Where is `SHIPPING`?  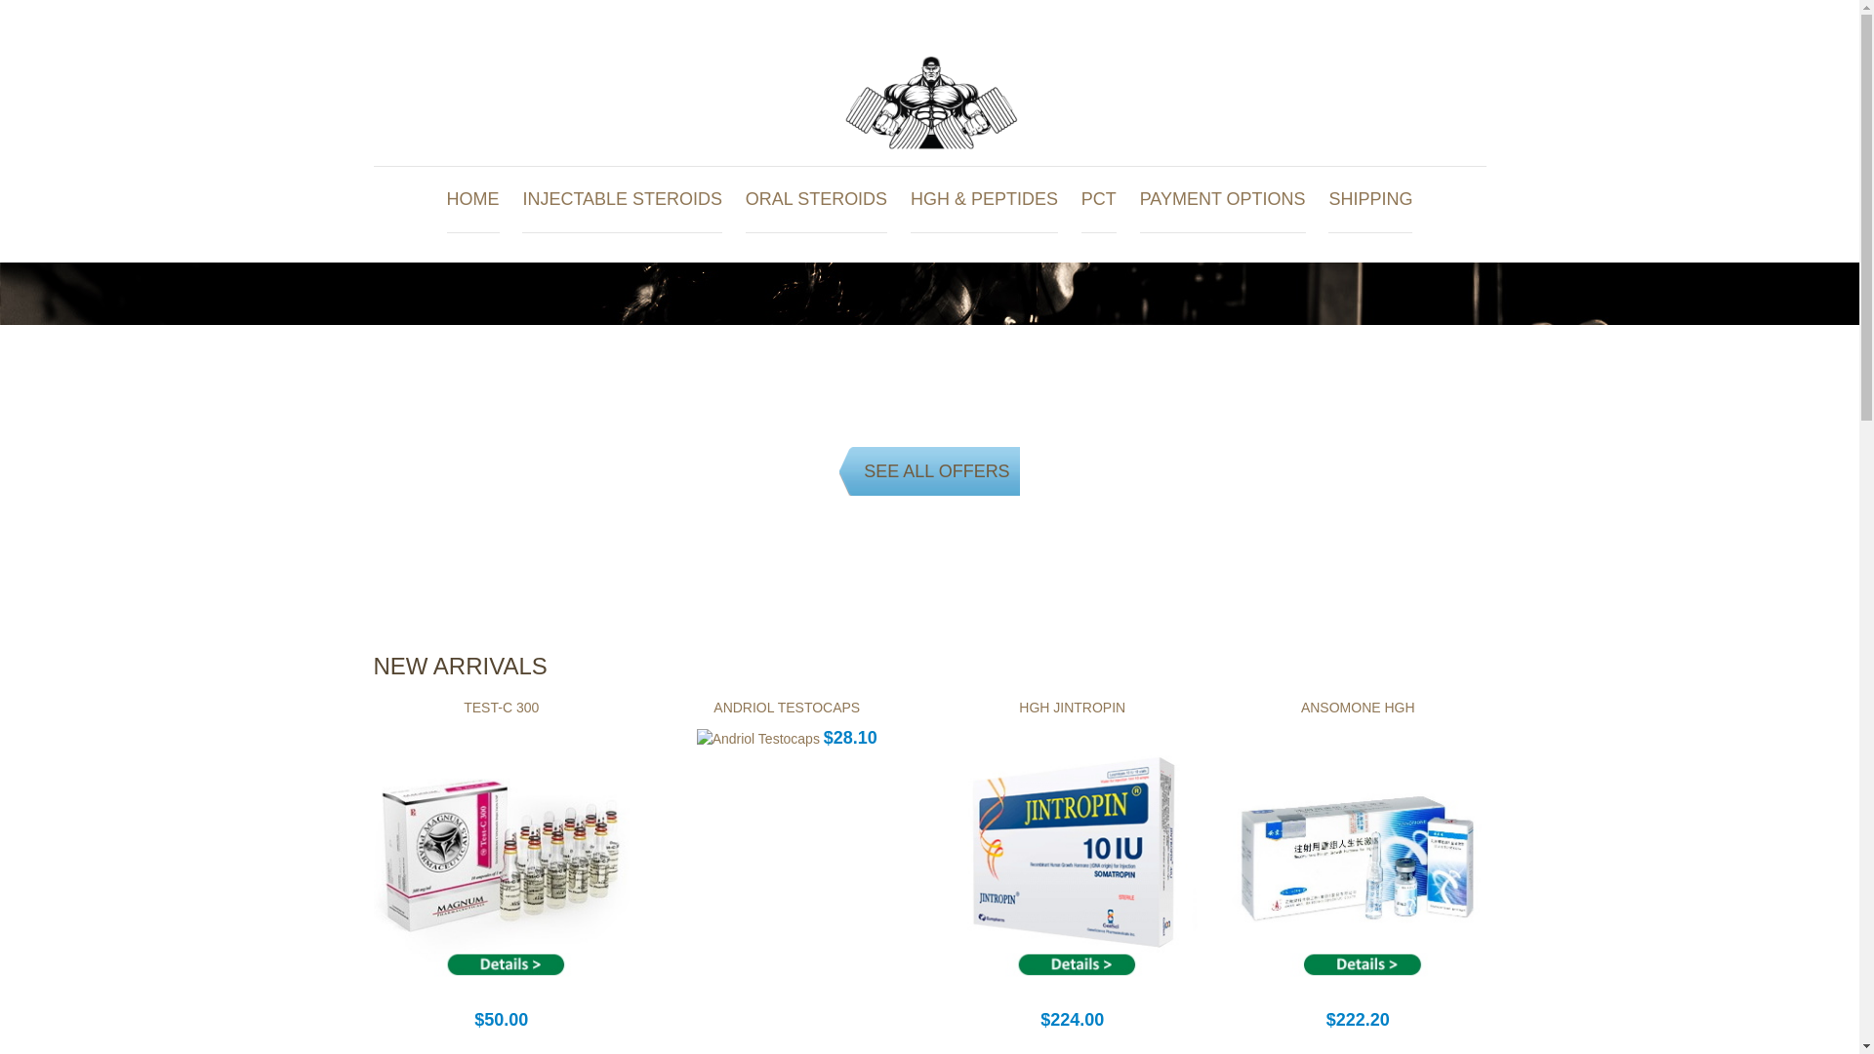
SHIPPING is located at coordinates (1370, 199).